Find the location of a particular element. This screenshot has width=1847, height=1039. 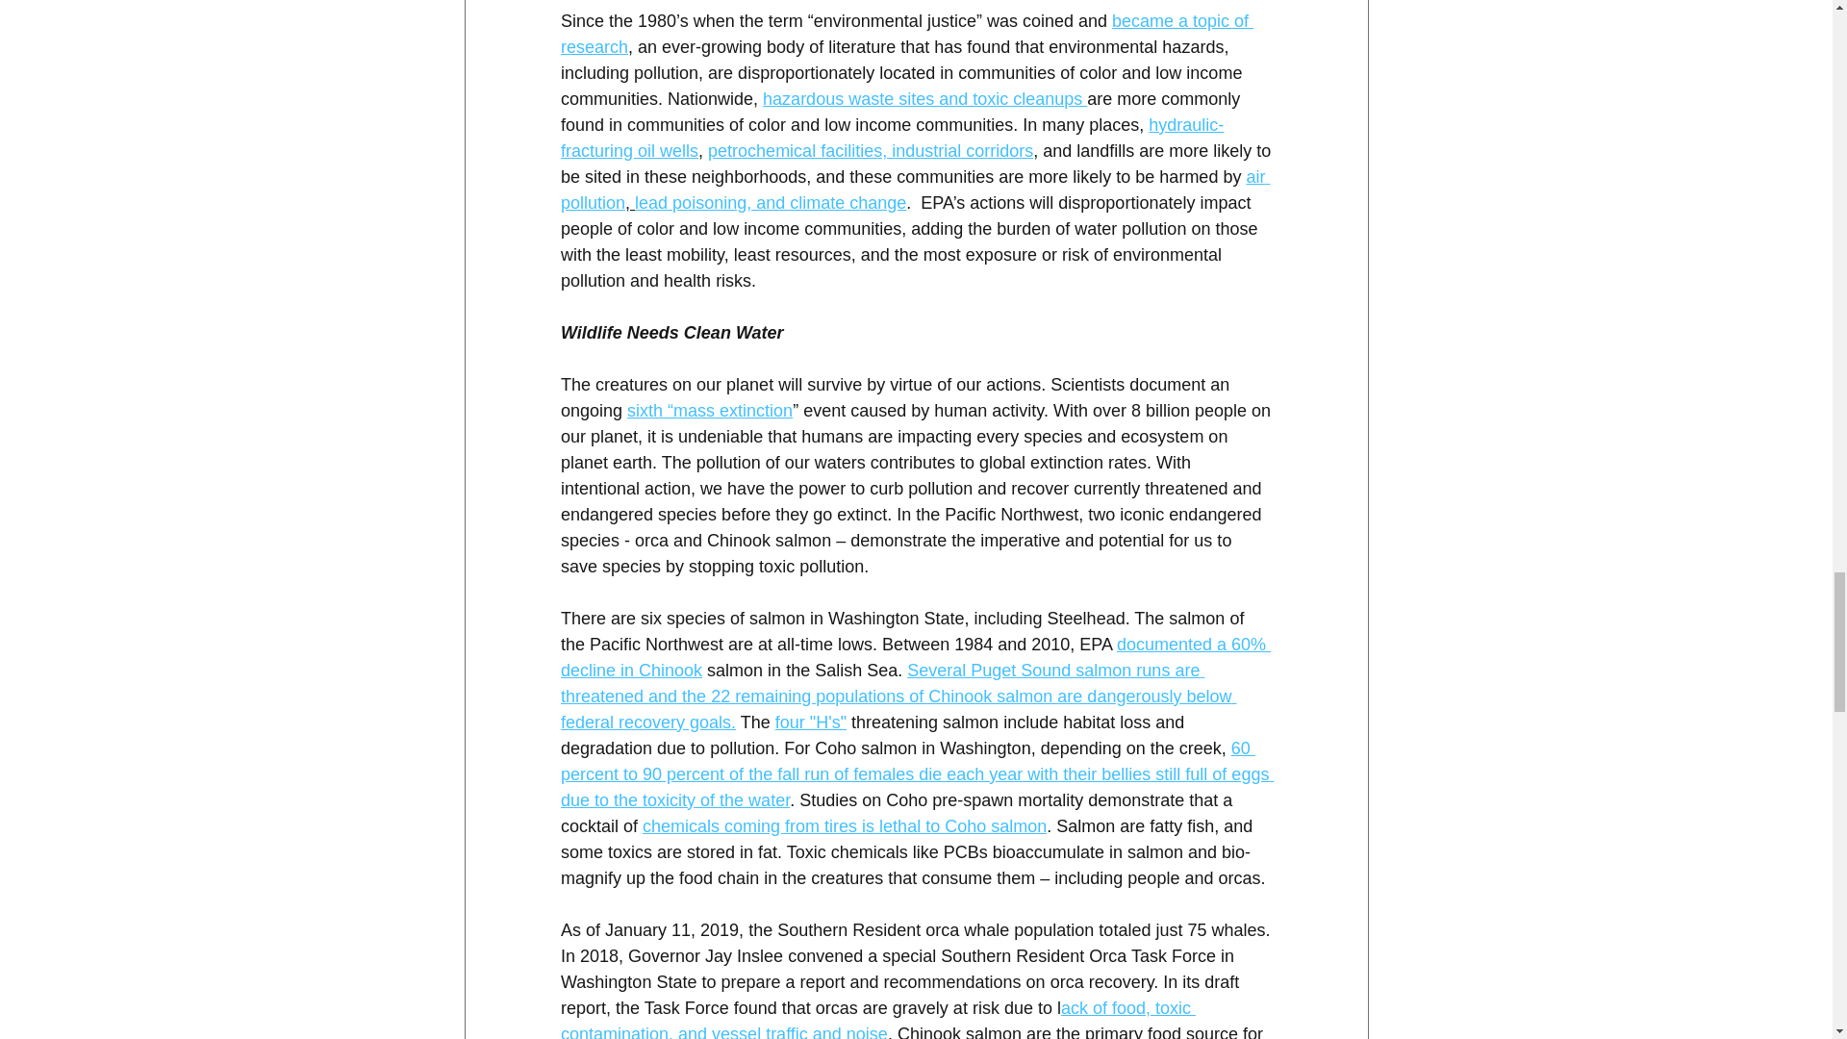

four "H's" is located at coordinates (810, 722).